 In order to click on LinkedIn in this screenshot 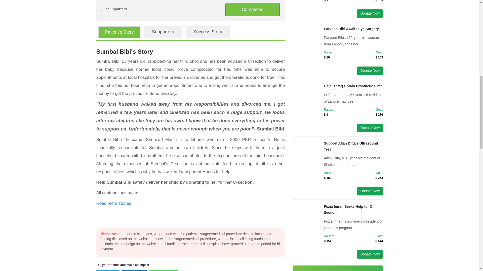, I will do `click(134, 270)`.